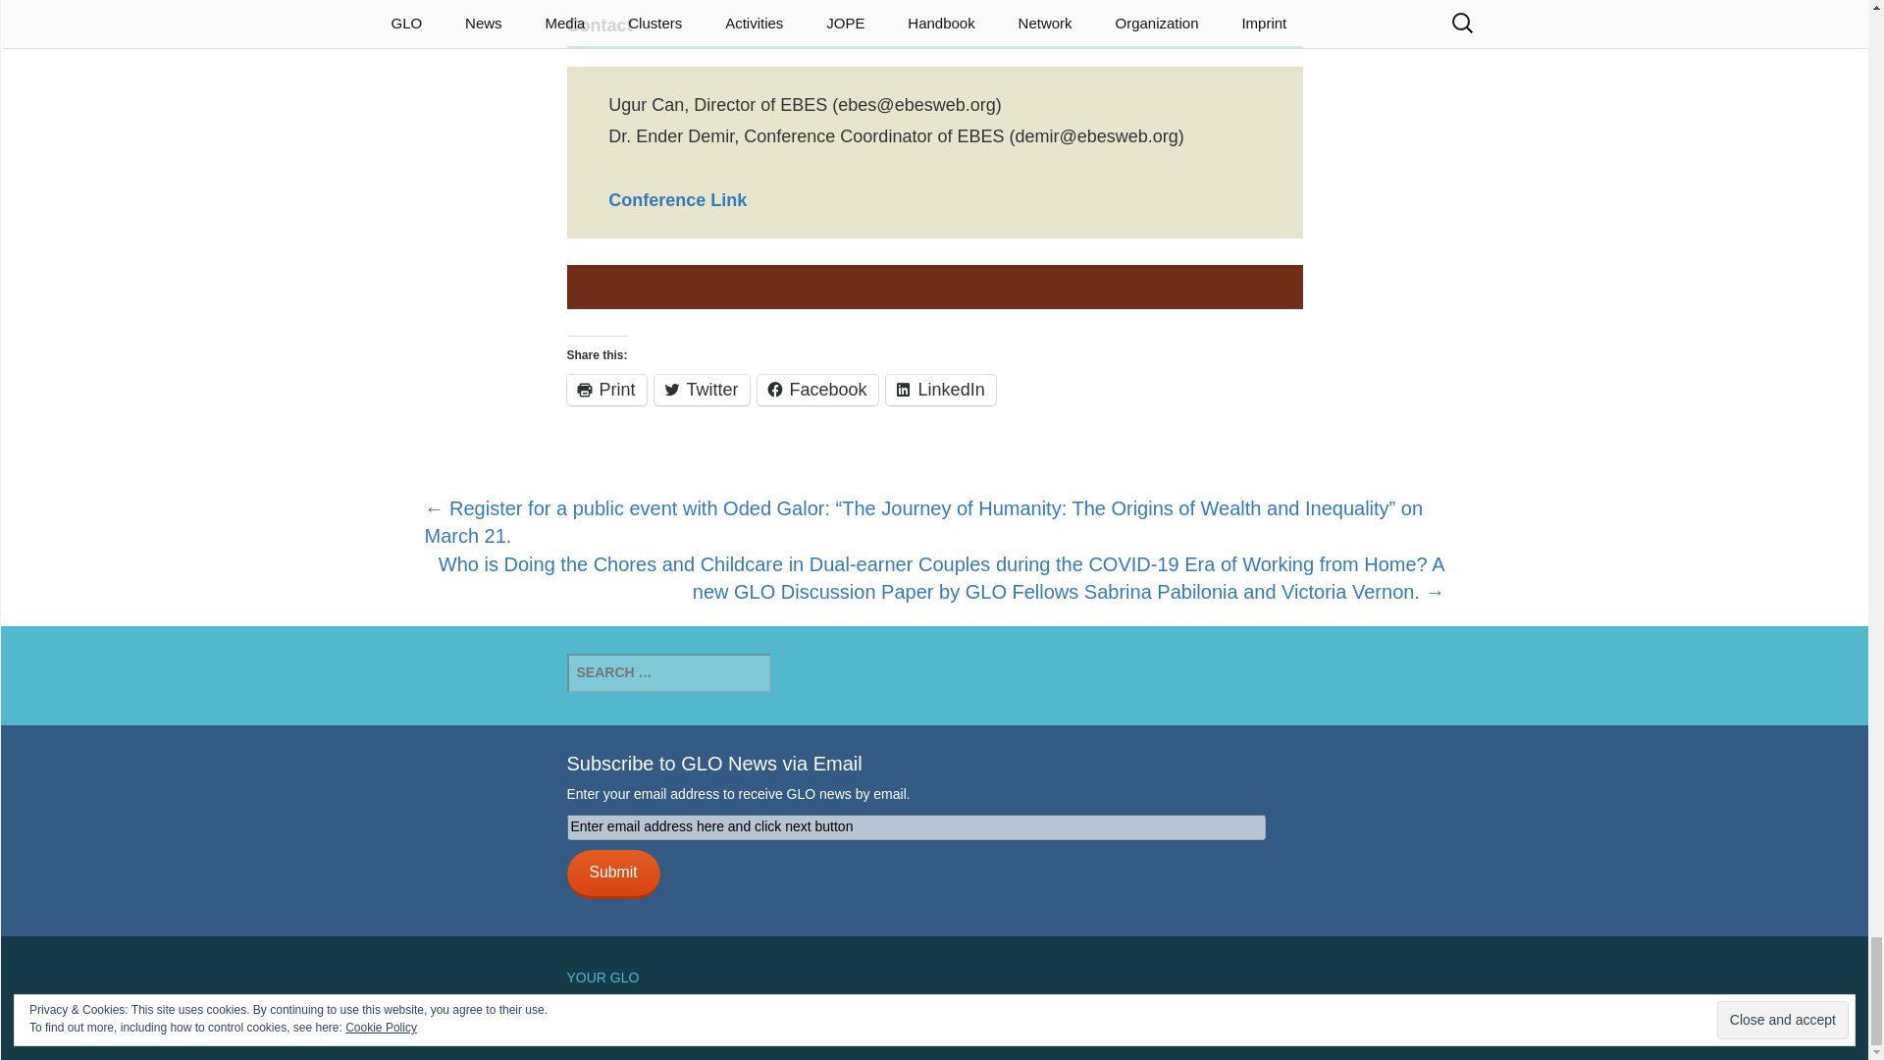 Image resolution: width=1884 pixels, height=1060 pixels. What do you see at coordinates (816, 390) in the screenshot?
I see `Click to share on Facebook` at bounding box center [816, 390].